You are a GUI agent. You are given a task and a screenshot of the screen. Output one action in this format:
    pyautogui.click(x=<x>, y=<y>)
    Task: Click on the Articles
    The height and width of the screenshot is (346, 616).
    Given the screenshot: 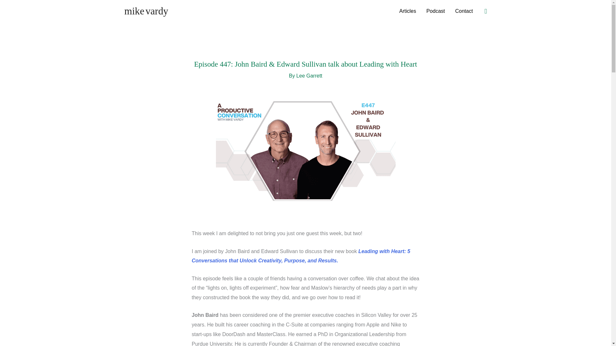 What is the action you would take?
    pyautogui.click(x=407, y=11)
    